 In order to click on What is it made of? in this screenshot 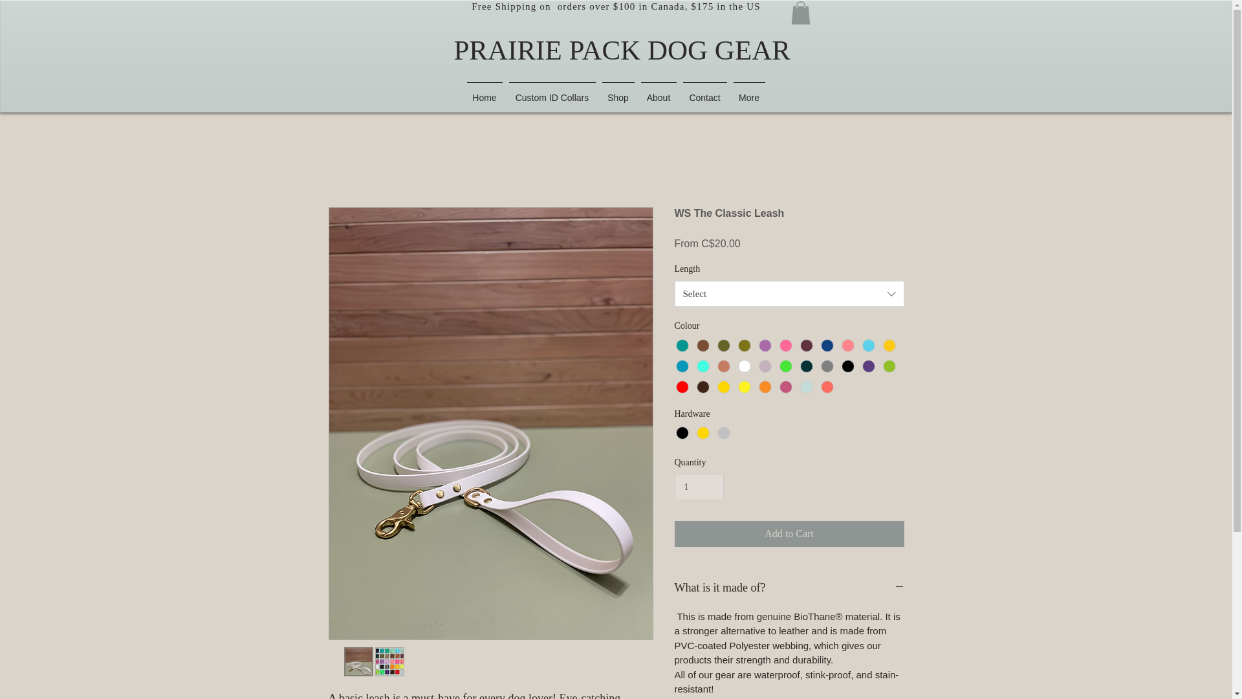, I will do `click(789, 588)`.